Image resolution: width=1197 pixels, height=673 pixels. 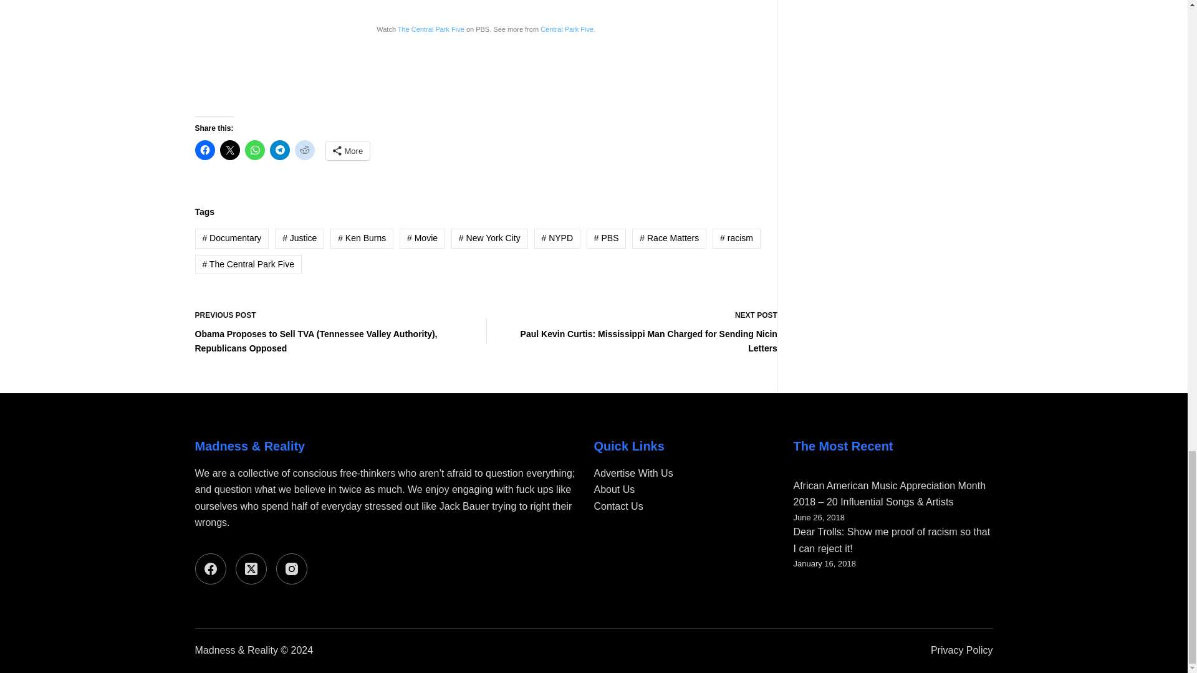 I want to click on Click to share on Telegram, so click(x=279, y=150).